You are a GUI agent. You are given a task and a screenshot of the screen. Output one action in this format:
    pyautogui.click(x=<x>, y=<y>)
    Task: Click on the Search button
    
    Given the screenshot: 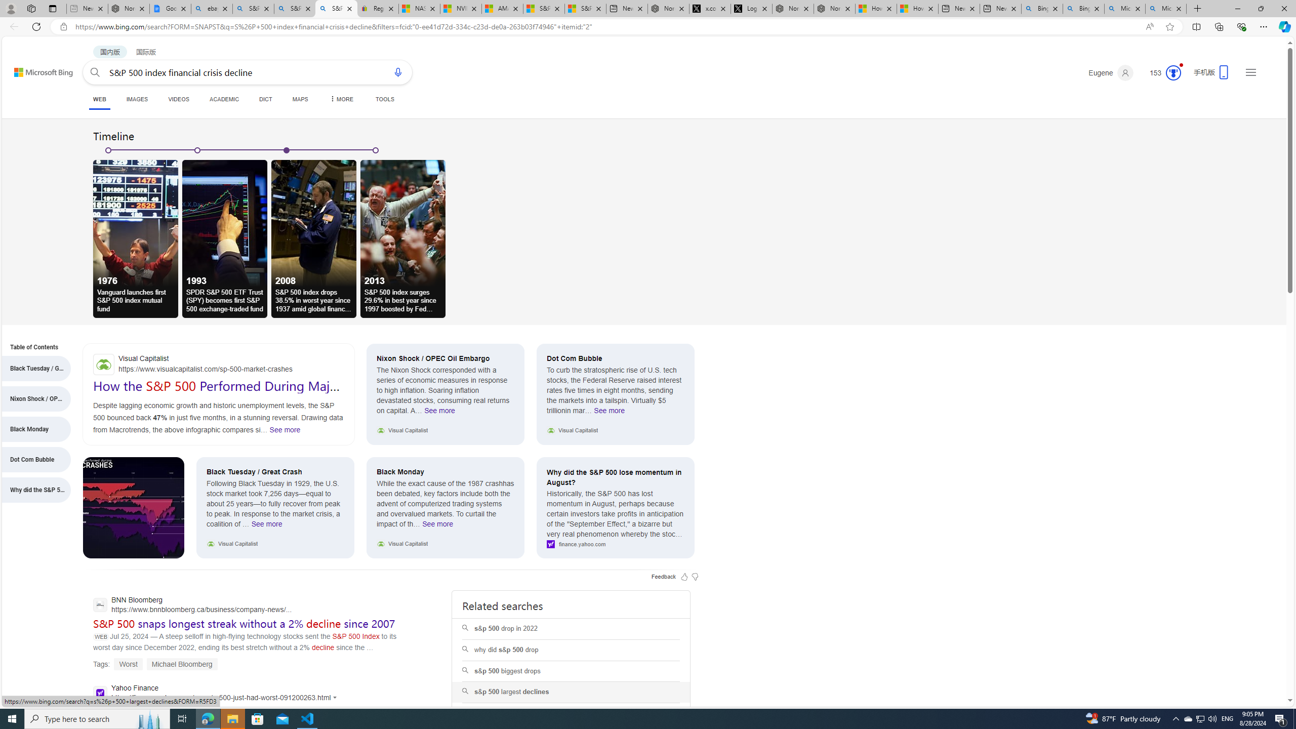 What is the action you would take?
    pyautogui.click(x=95, y=72)
    